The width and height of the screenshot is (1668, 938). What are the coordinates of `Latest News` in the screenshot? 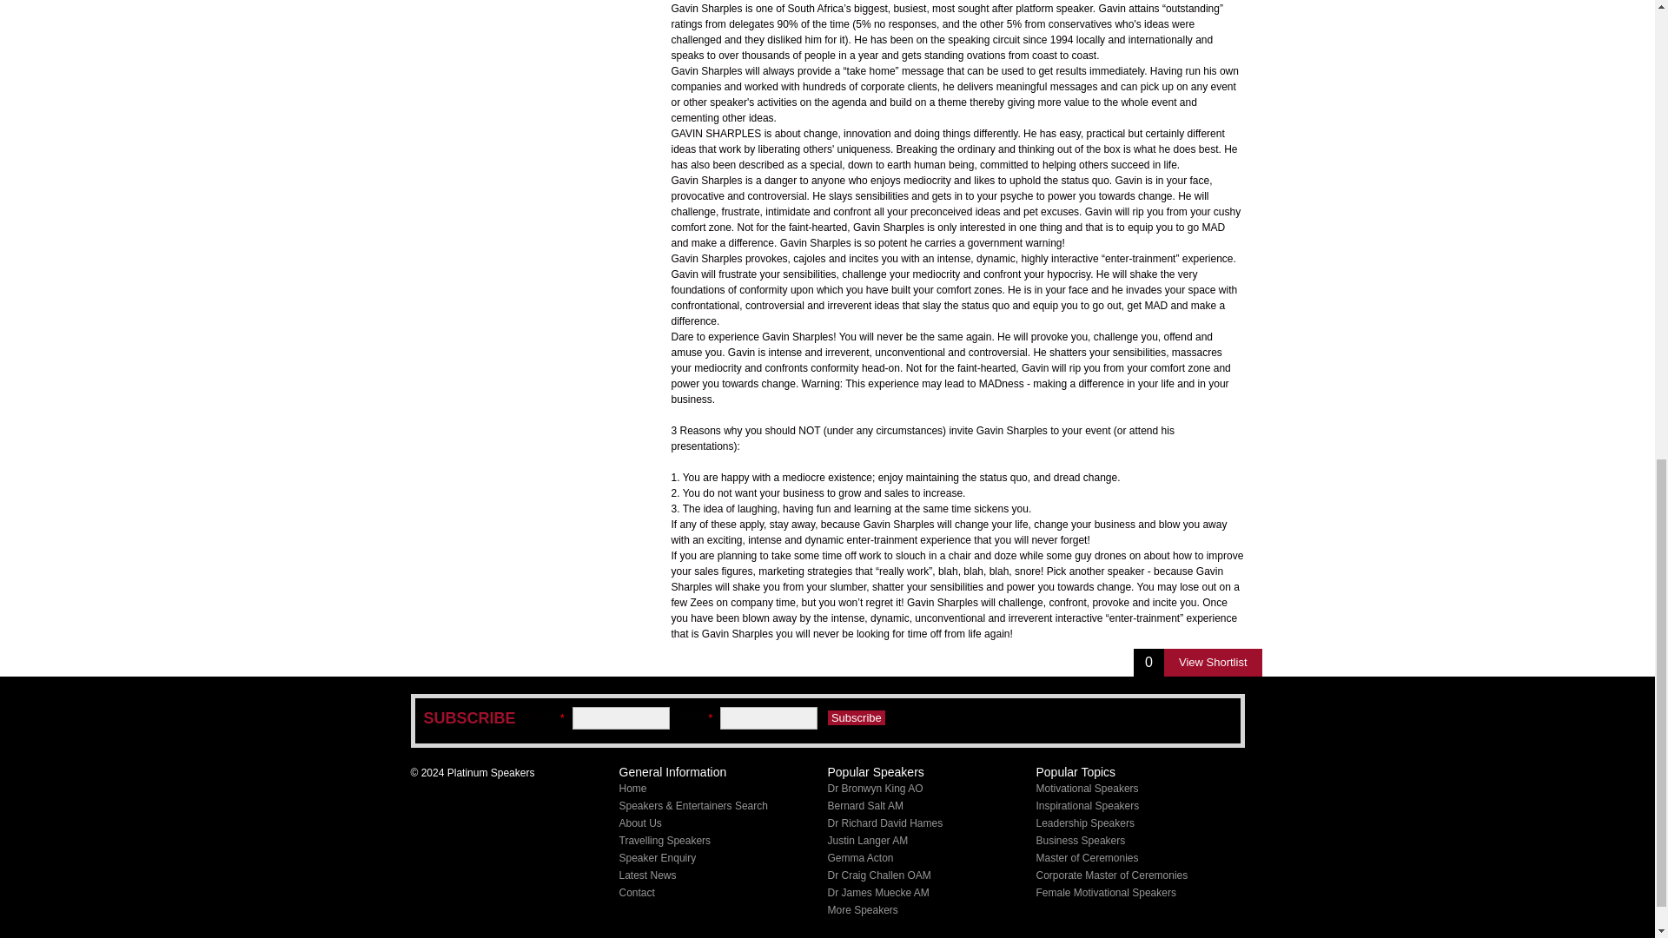 It's located at (646, 875).